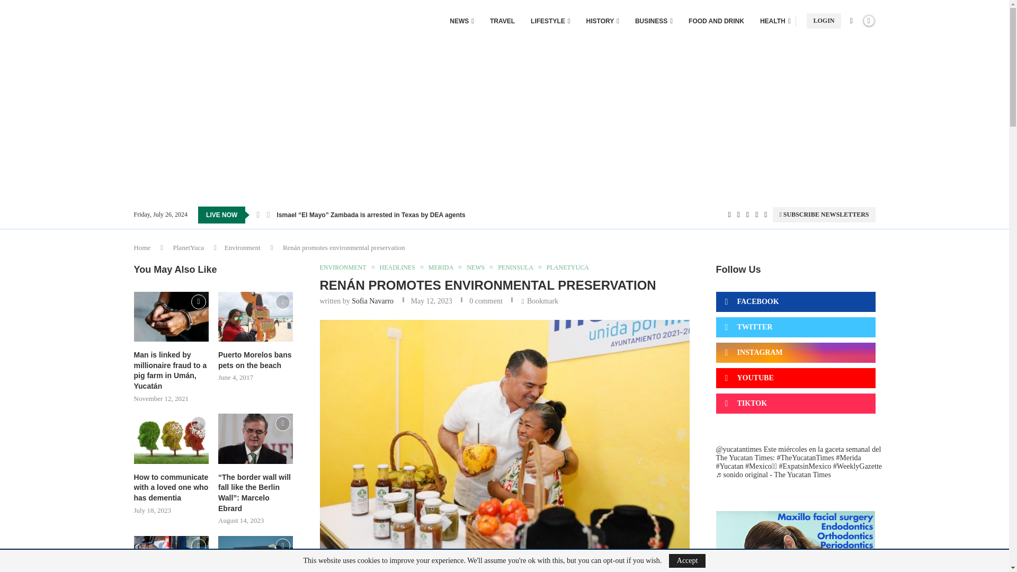 The width and height of the screenshot is (1017, 572). I want to click on LIFESTYLE, so click(550, 21).